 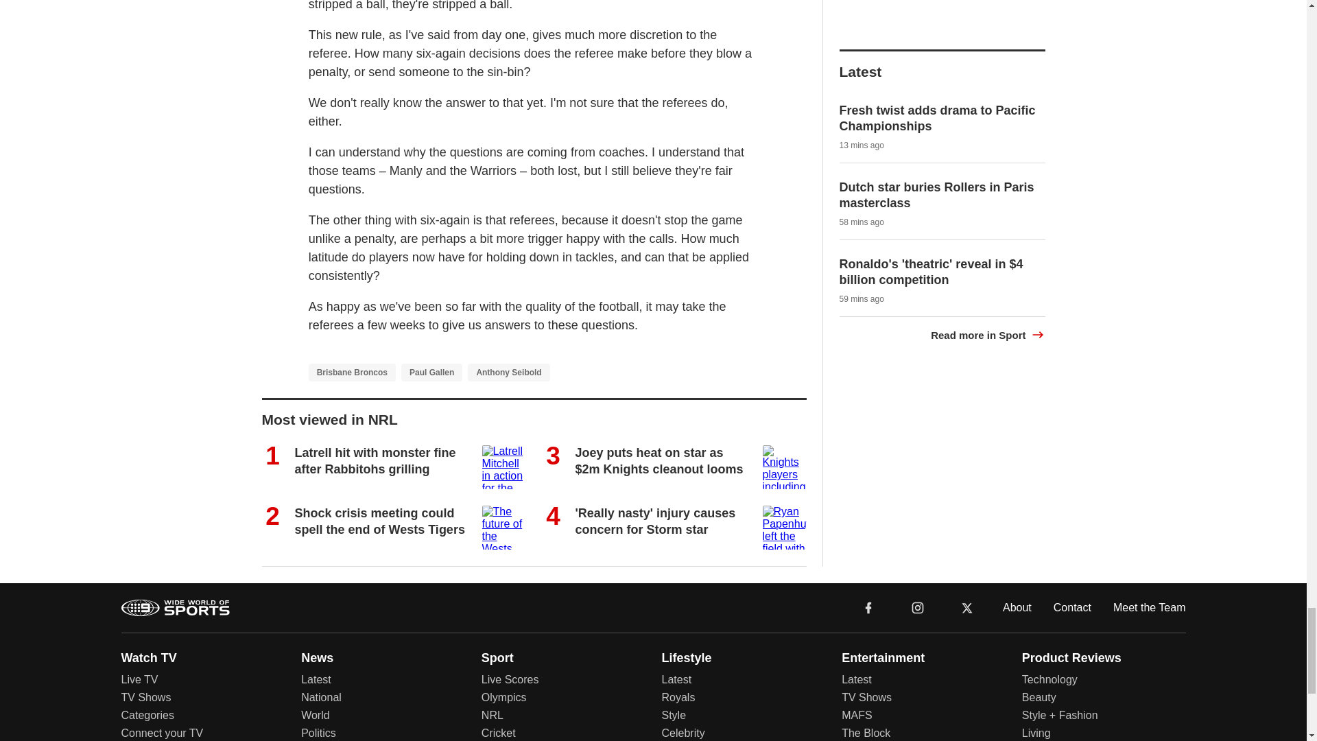 What do you see at coordinates (654, 520) in the screenshot?
I see `'Really nasty' injury causes concern for Storm star` at bounding box center [654, 520].